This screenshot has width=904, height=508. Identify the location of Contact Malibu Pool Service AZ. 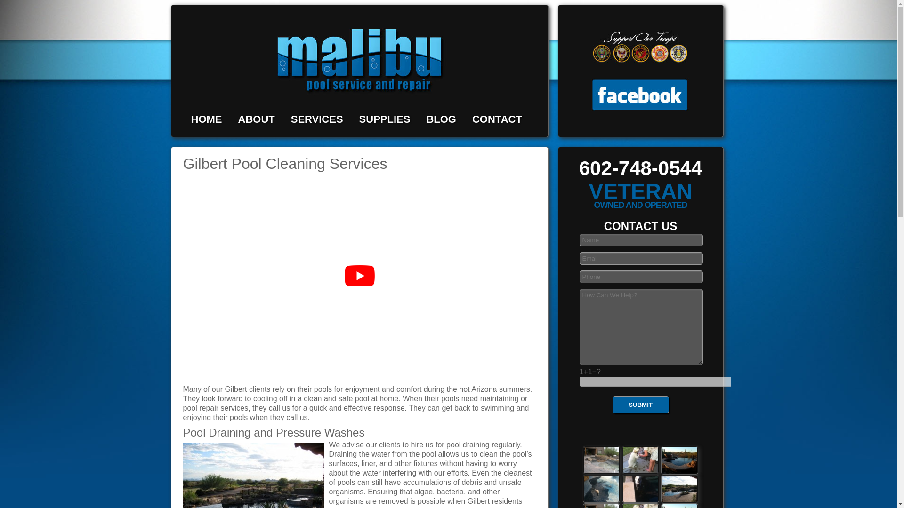
(497, 119).